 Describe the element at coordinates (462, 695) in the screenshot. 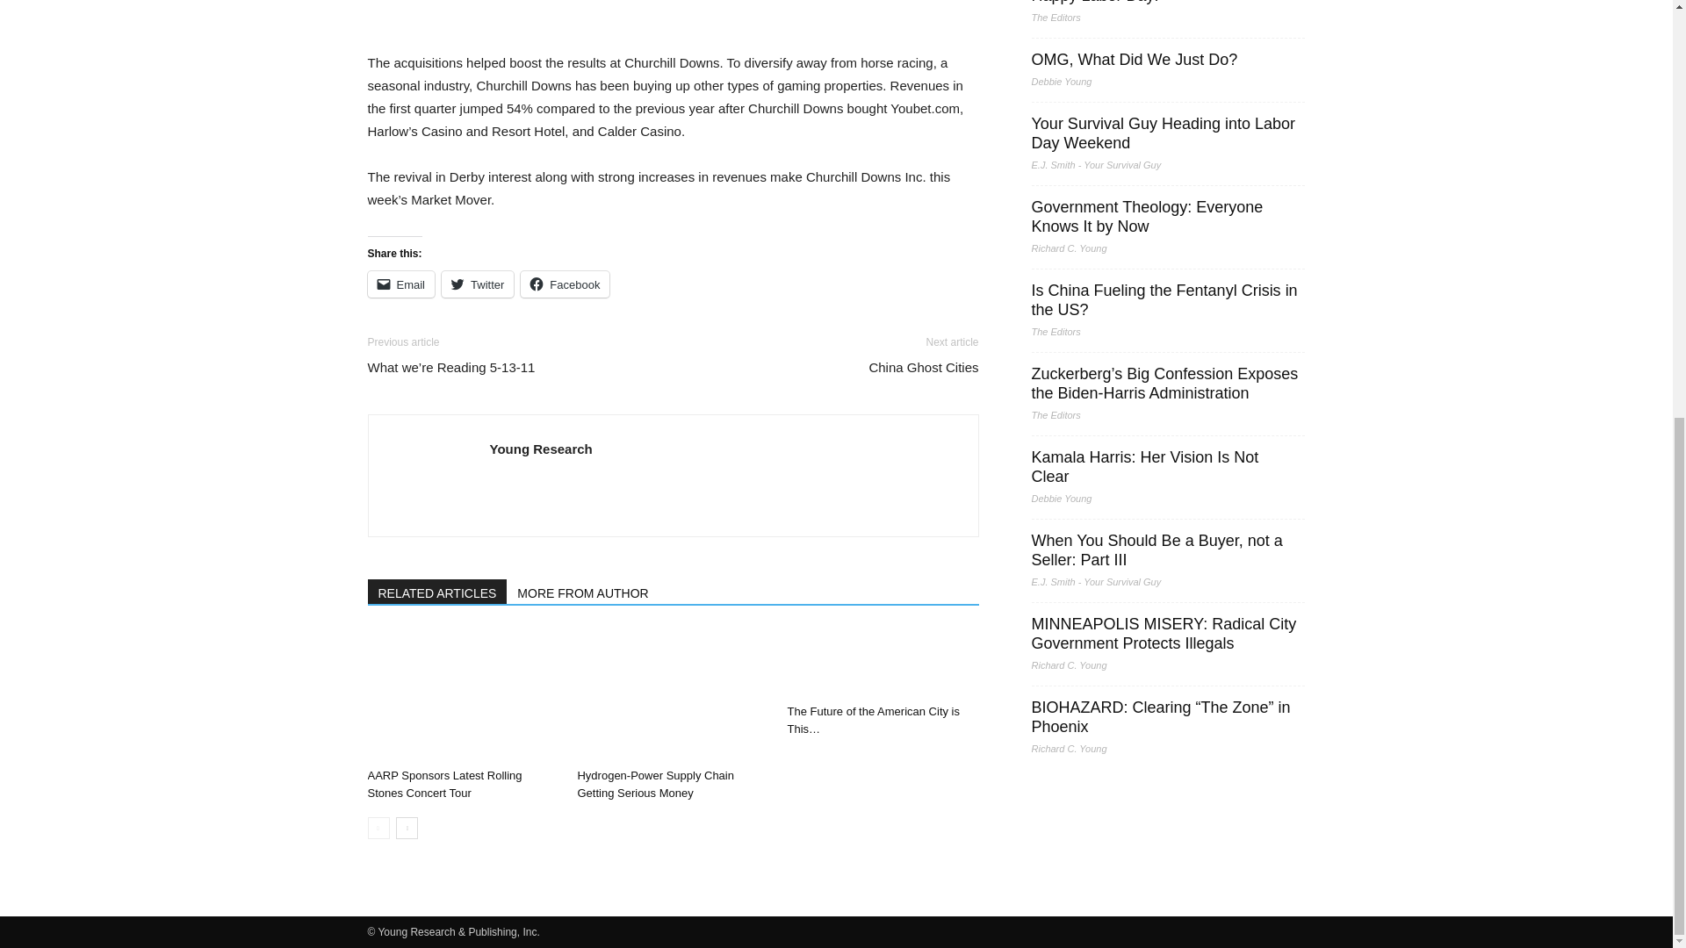

I see `AARP Sponsors Latest Rolling Stones Concert Tour` at that location.